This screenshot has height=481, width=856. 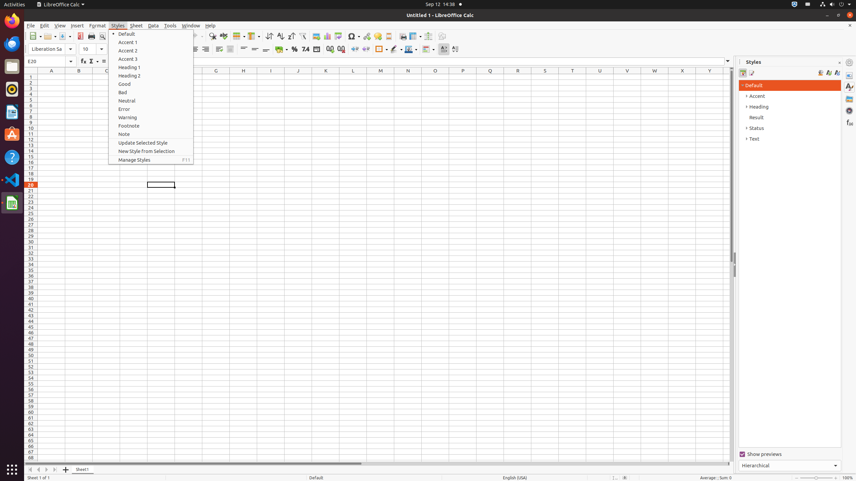 I want to click on Gallery, so click(x=849, y=99).